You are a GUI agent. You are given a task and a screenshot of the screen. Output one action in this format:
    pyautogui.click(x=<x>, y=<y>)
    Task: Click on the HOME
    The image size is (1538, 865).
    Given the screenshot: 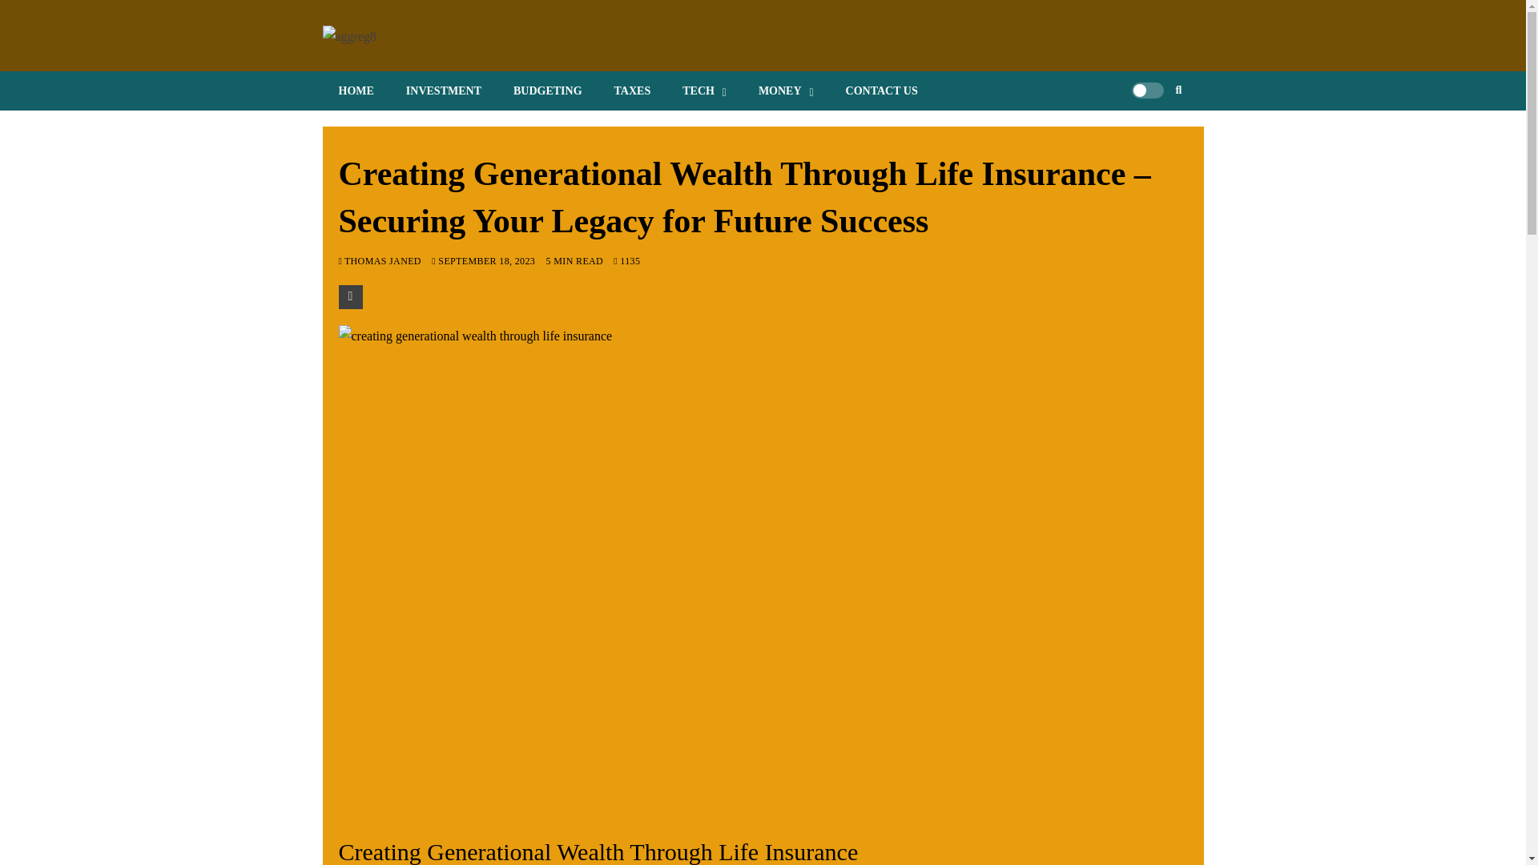 What is the action you would take?
    pyautogui.click(x=355, y=91)
    